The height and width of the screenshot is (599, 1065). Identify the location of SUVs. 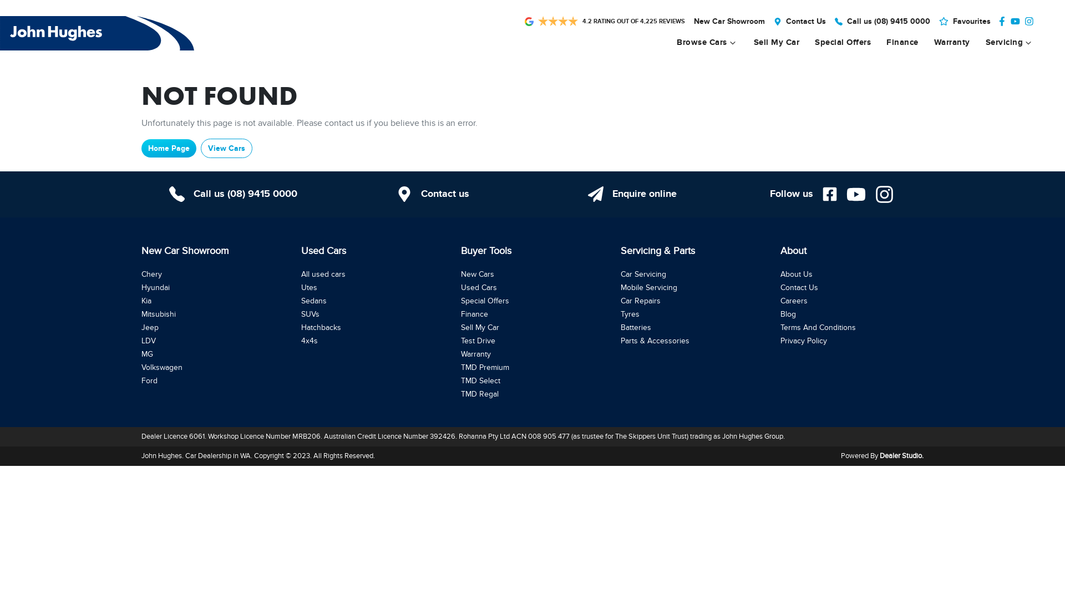
(311, 314).